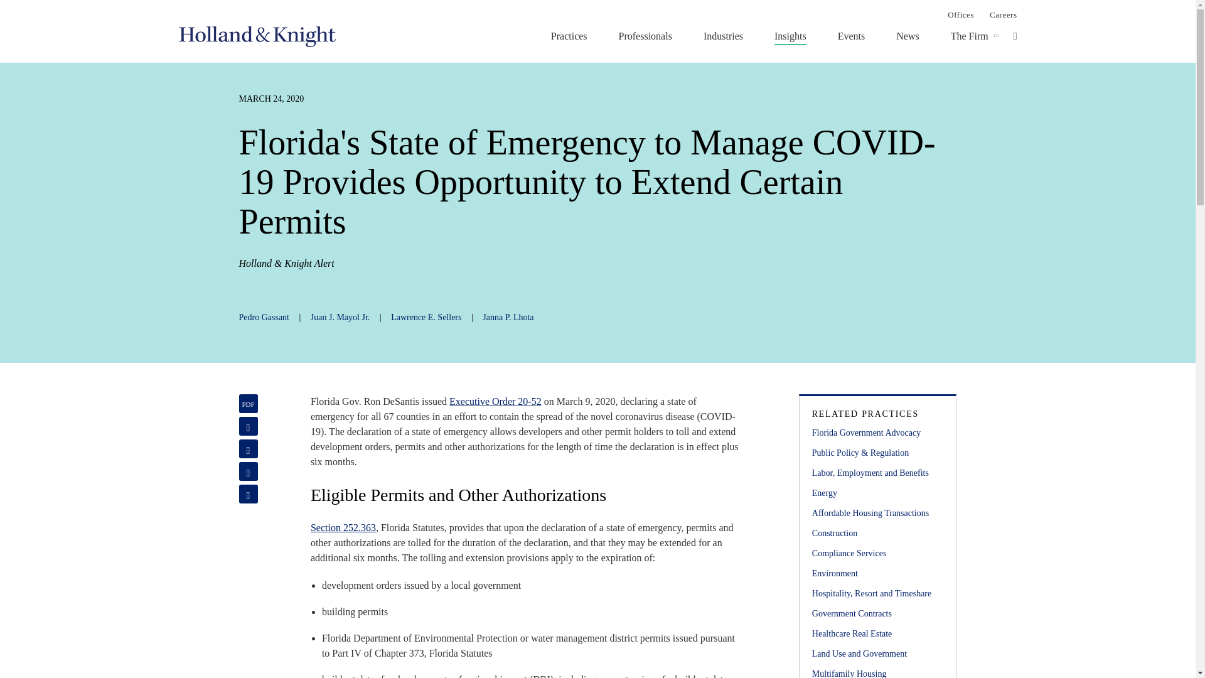 The height and width of the screenshot is (678, 1205). Describe the element at coordinates (508, 317) in the screenshot. I see `Janna P. Lhota` at that location.